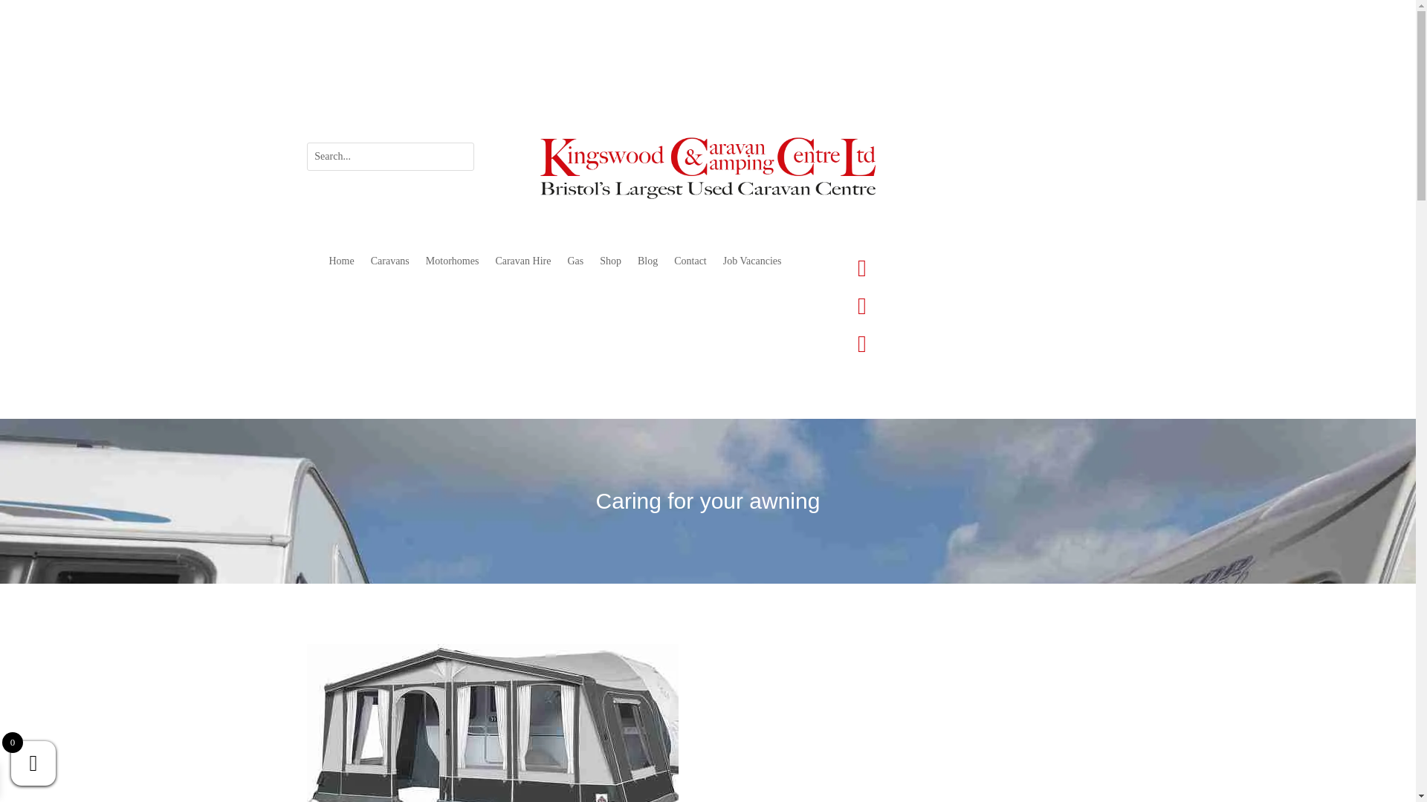 The image size is (1427, 802). Describe the element at coordinates (747, 70) in the screenshot. I see `Opening Hours` at that location.